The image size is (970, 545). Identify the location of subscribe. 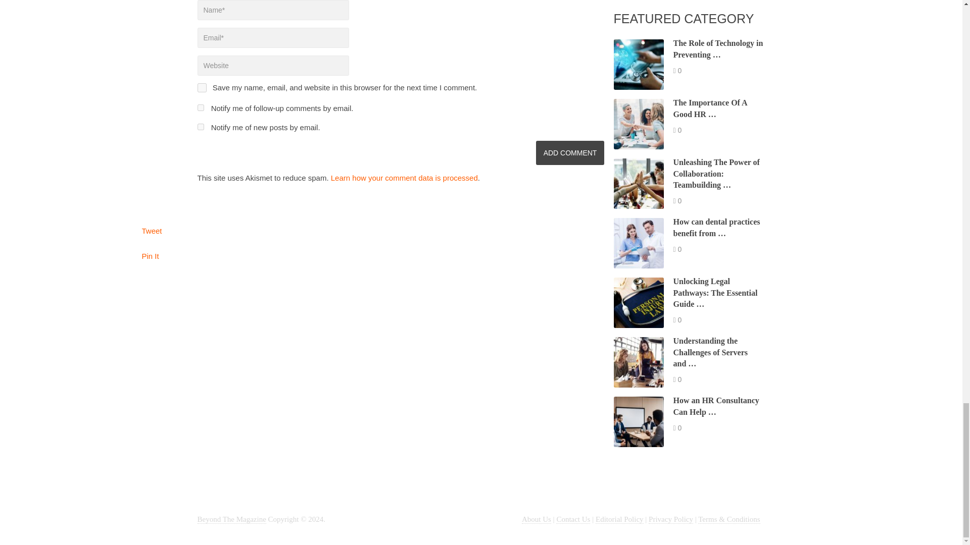
(200, 127).